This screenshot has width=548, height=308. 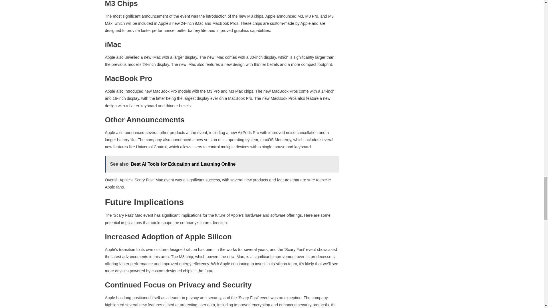 I want to click on See also  Best AI Tools for Education and Learning Online, so click(x=222, y=164).